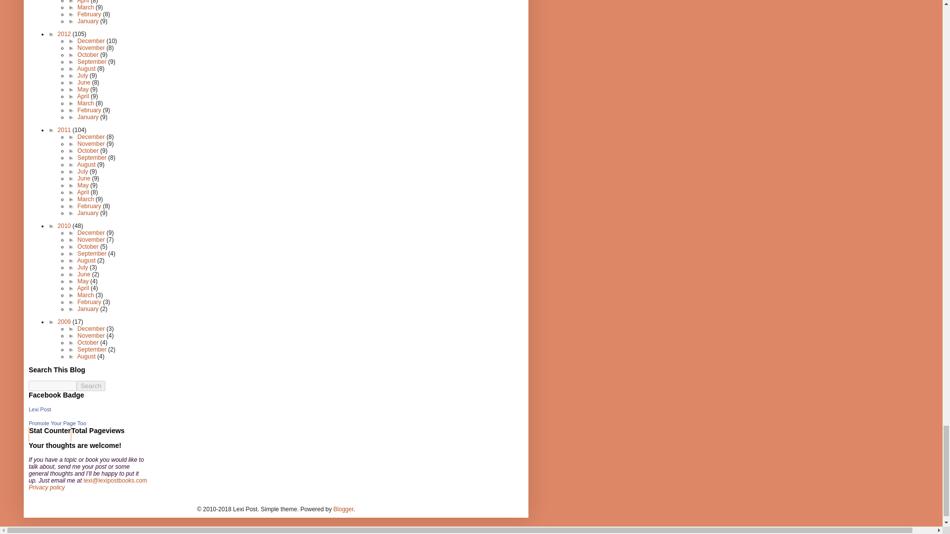 The height and width of the screenshot is (534, 950). Describe the element at coordinates (91, 386) in the screenshot. I see `Search` at that location.